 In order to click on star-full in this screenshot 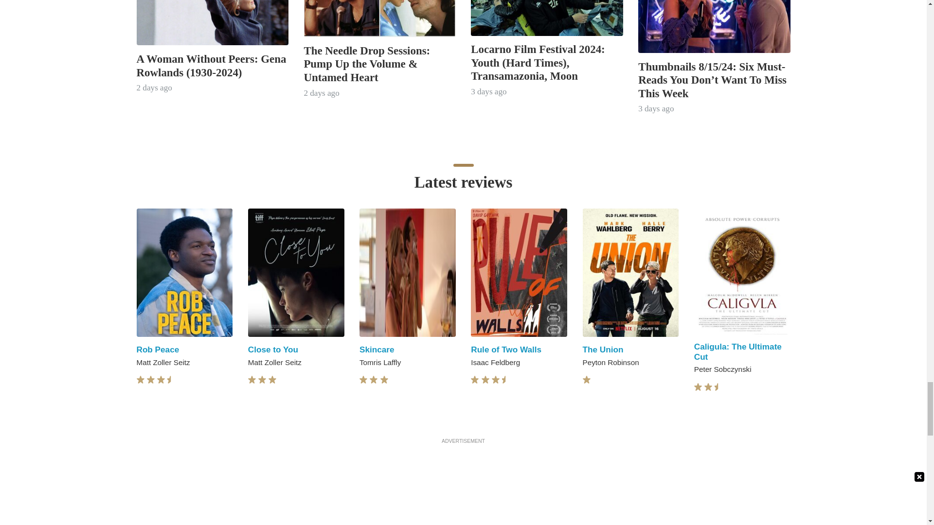, I will do `click(140, 380)`.